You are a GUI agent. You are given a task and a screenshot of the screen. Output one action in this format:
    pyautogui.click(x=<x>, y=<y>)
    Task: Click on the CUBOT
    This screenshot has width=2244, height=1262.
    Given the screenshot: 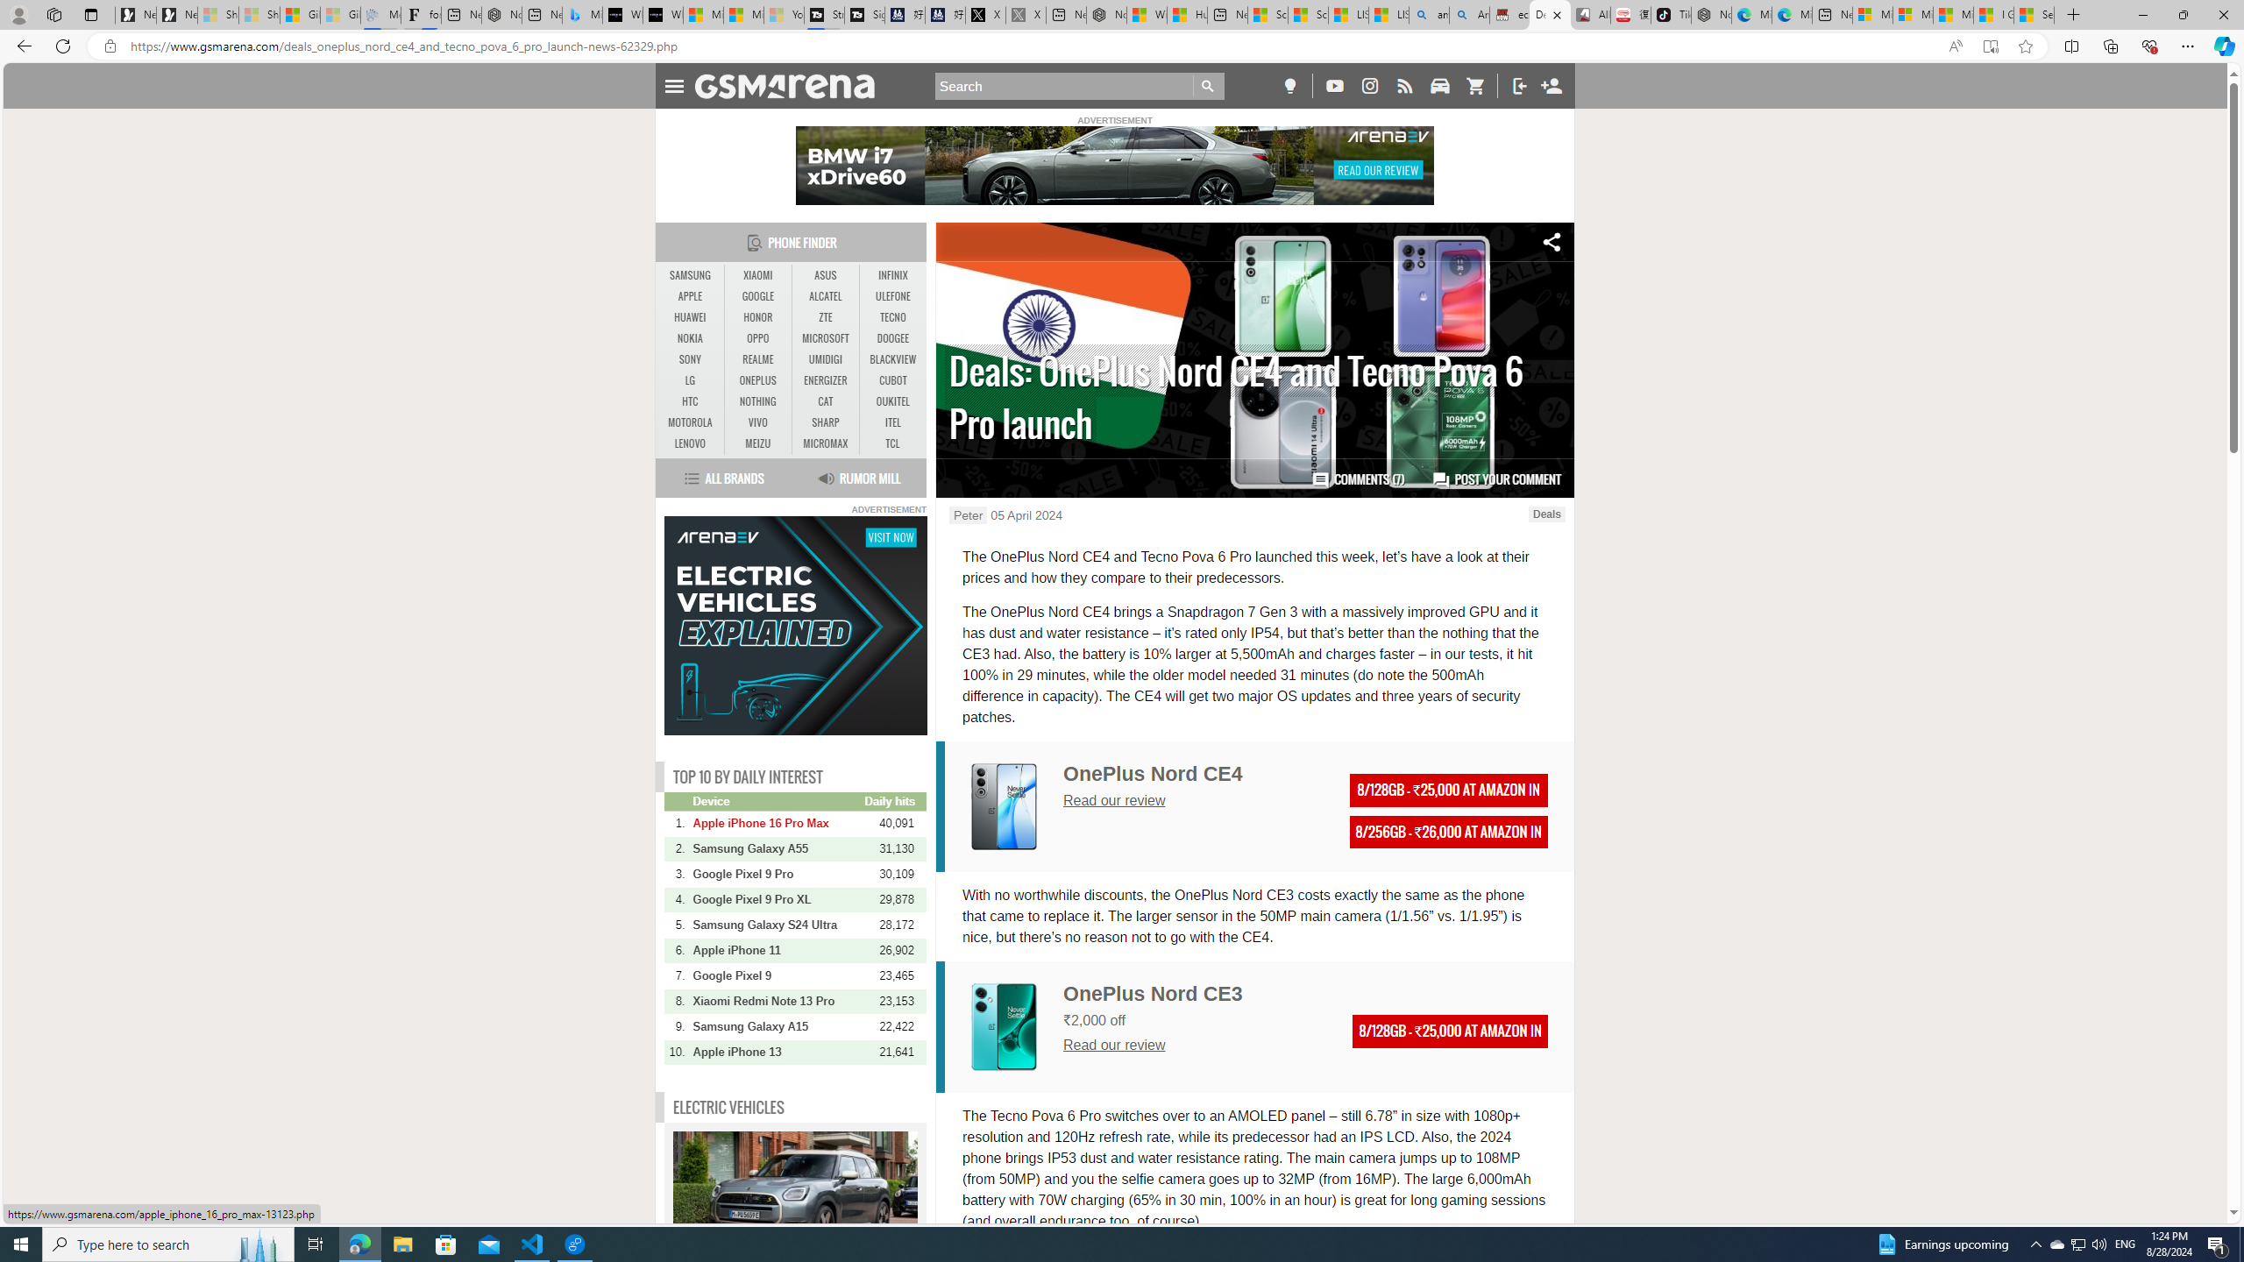 What is the action you would take?
    pyautogui.click(x=892, y=380)
    